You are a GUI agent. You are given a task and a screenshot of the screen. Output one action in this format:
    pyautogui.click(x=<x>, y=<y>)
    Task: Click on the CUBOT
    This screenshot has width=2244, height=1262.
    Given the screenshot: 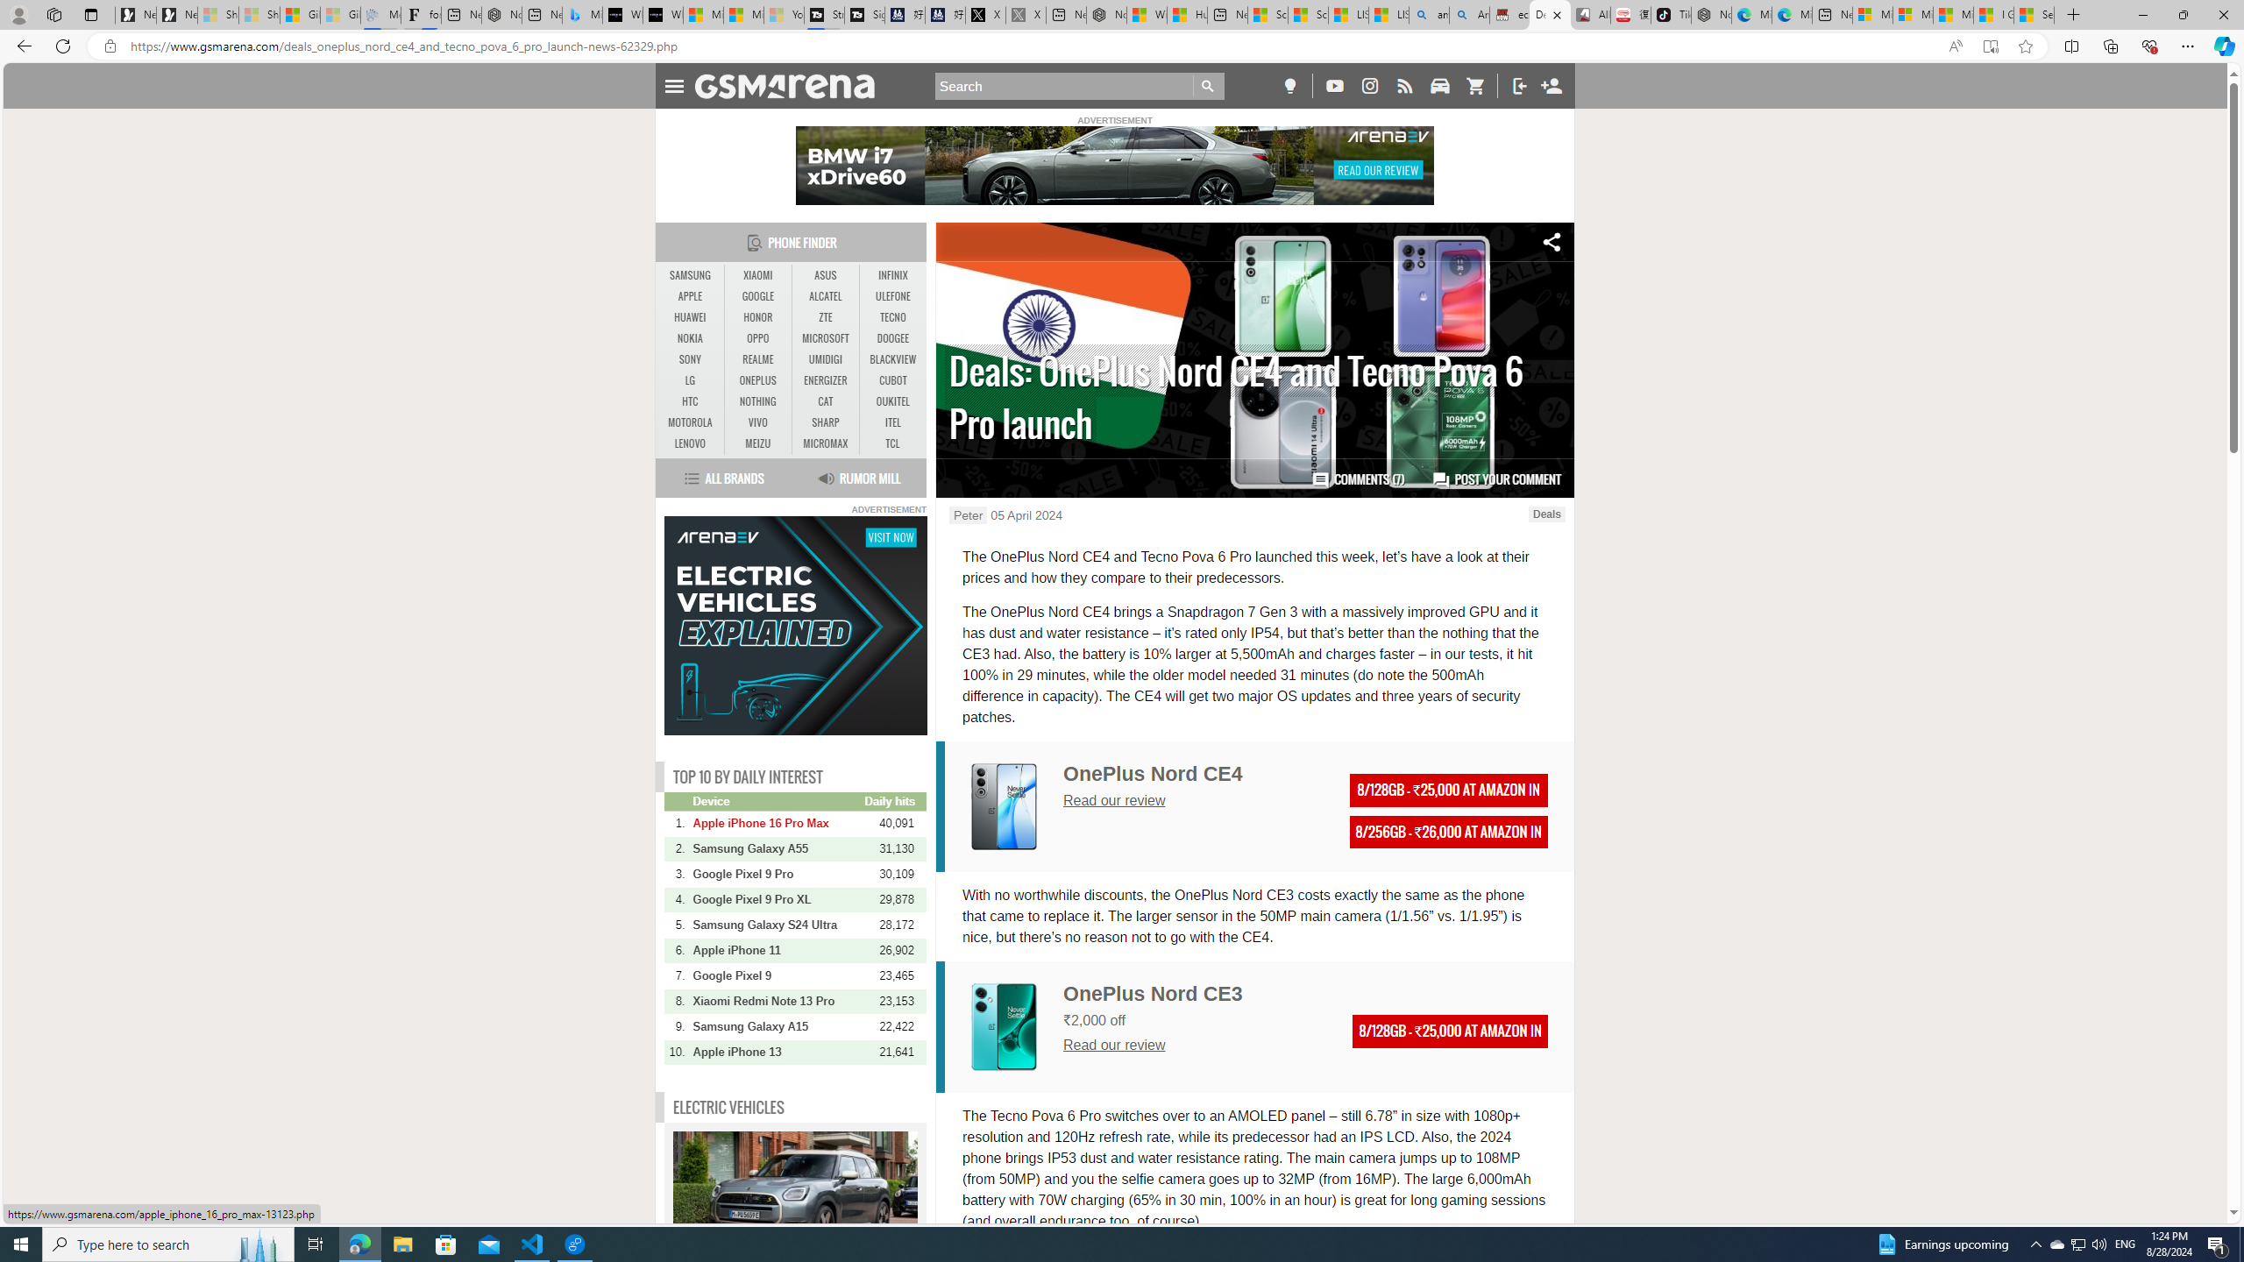 What is the action you would take?
    pyautogui.click(x=892, y=380)
    